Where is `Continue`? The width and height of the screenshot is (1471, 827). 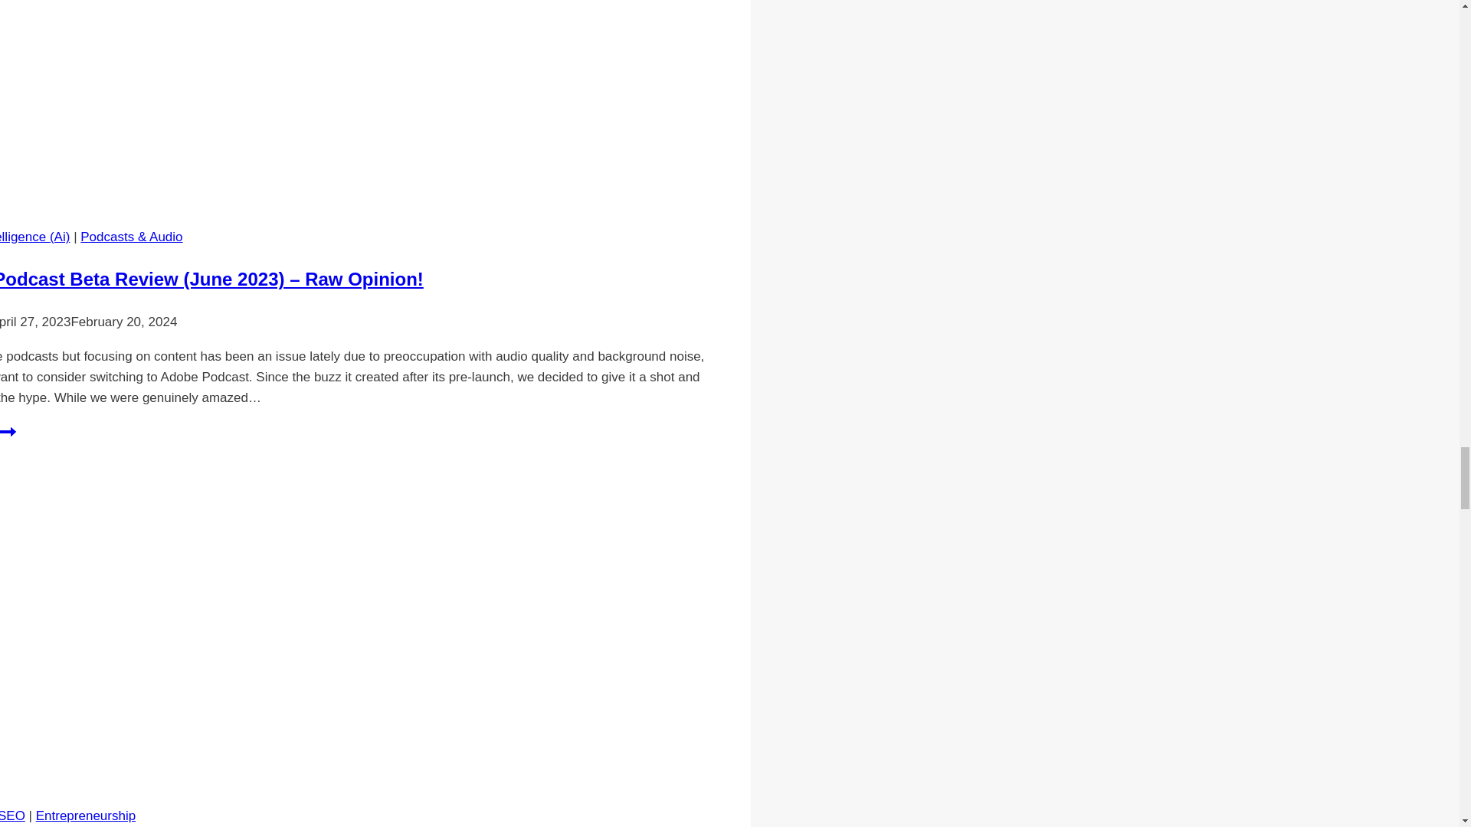 Continue is located at coordinates (8, 431).